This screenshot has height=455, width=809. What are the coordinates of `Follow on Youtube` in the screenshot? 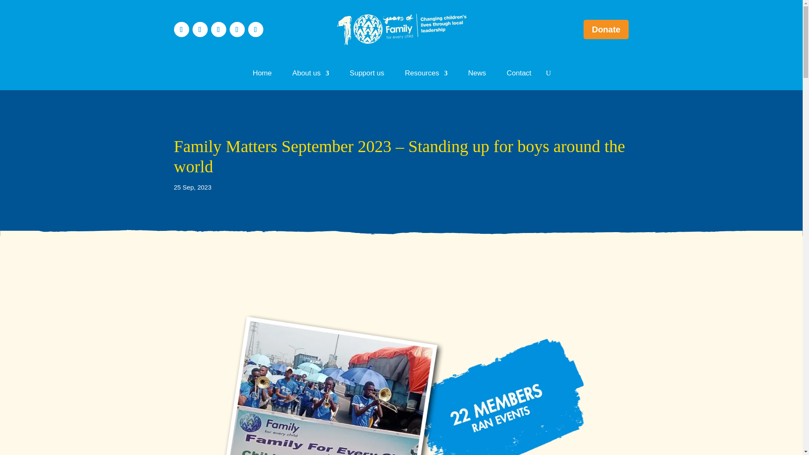 It's located at (256, 29).